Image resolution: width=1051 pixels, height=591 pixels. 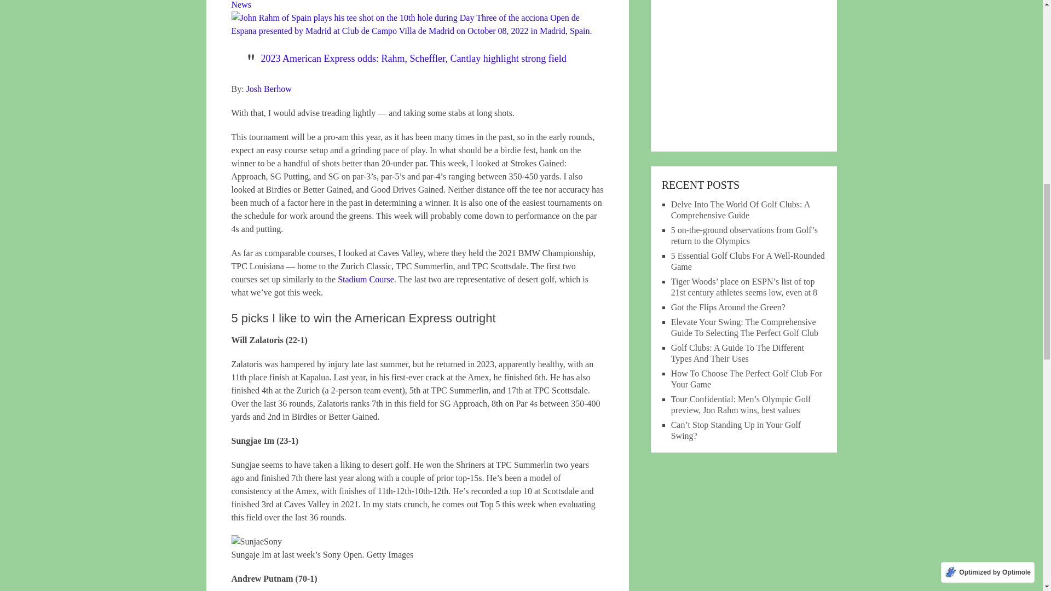 What do you see at coordinates (269, 89) in the screenshot?
I see `Josh Berhow` at bounding box center [269, 89].